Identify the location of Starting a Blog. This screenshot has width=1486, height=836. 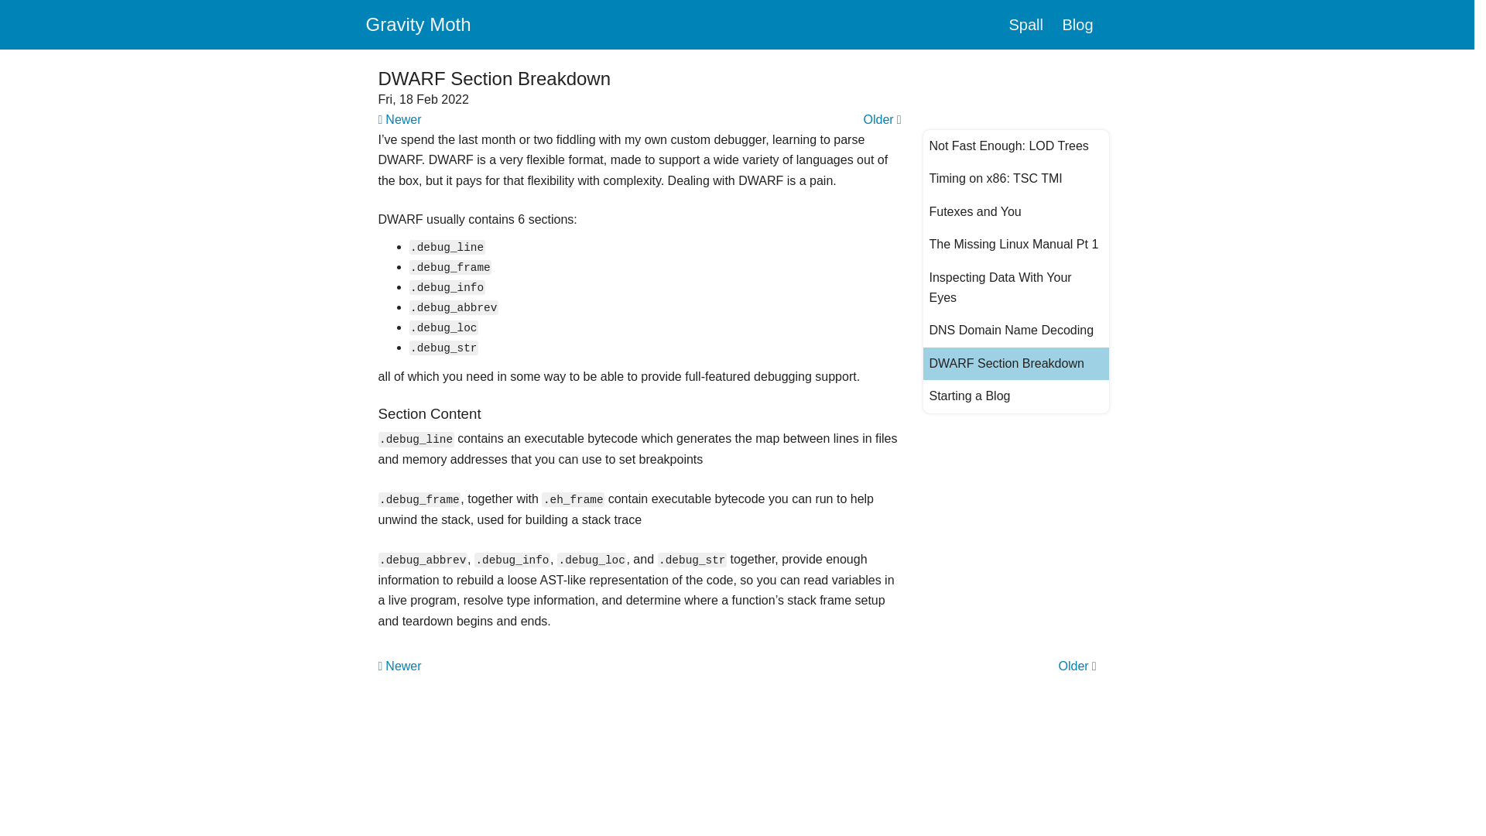
(1015, 396).